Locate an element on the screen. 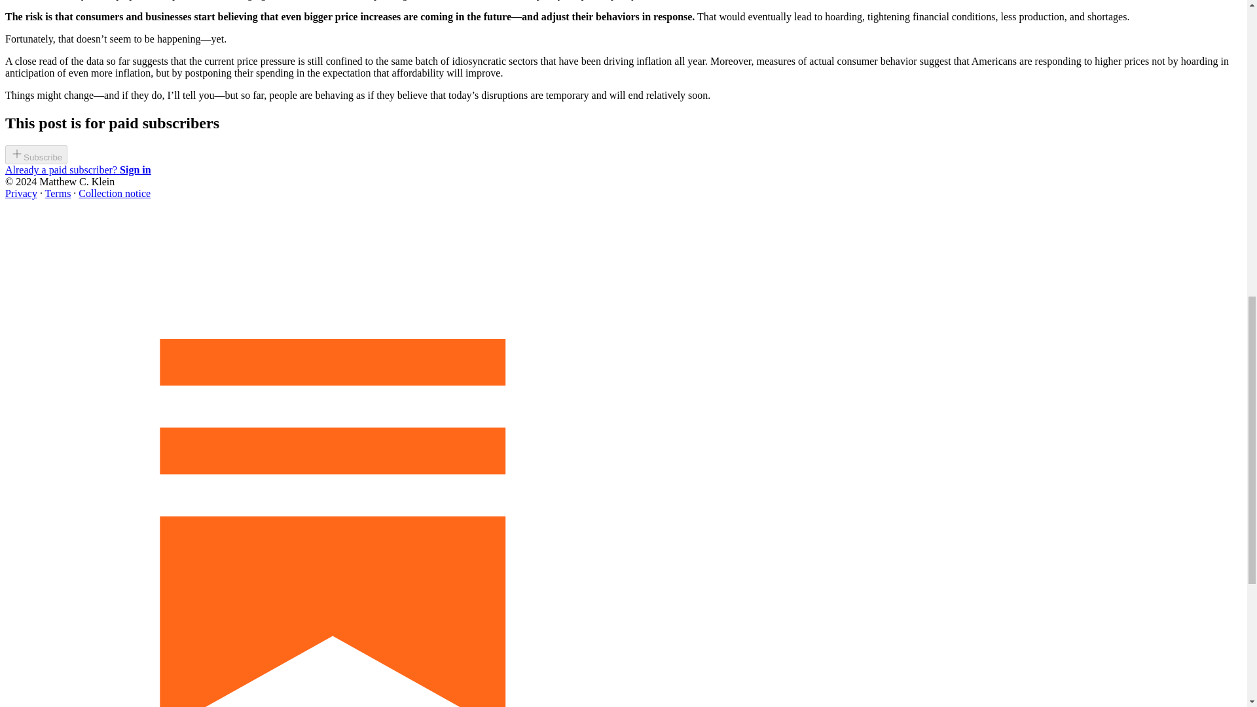  Subscribe is located at coordinates (36, 157).